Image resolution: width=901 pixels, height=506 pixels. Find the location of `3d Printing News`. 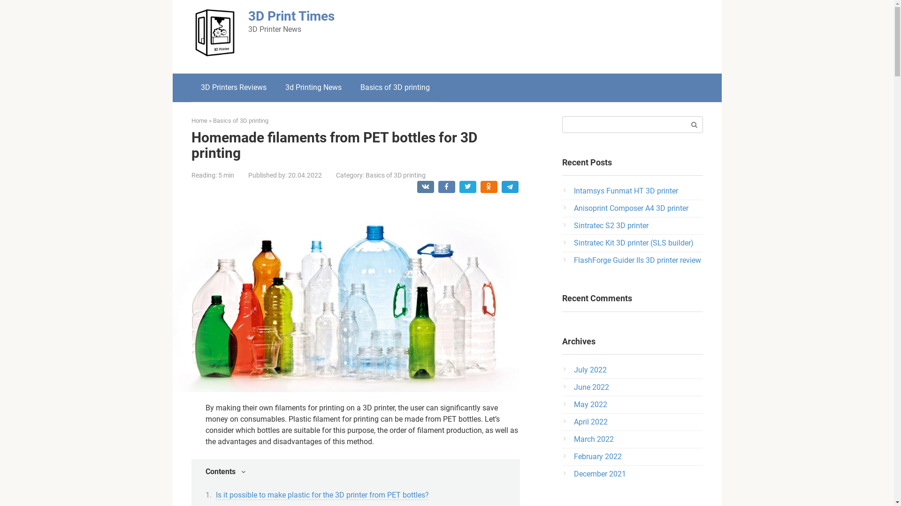

3d Printing News is located at coordinates (313, 88).